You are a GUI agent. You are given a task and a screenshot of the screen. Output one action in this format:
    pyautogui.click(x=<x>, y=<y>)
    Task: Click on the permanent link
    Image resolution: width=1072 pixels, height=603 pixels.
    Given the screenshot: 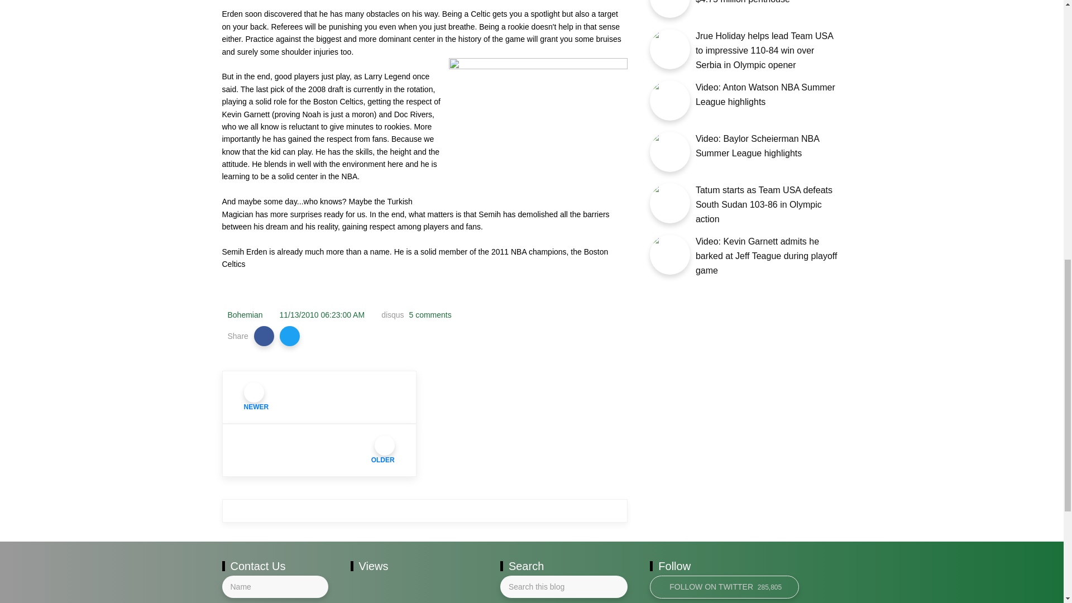 What is the action you would take?
    pyautogui.click(x=323, y=315)
    